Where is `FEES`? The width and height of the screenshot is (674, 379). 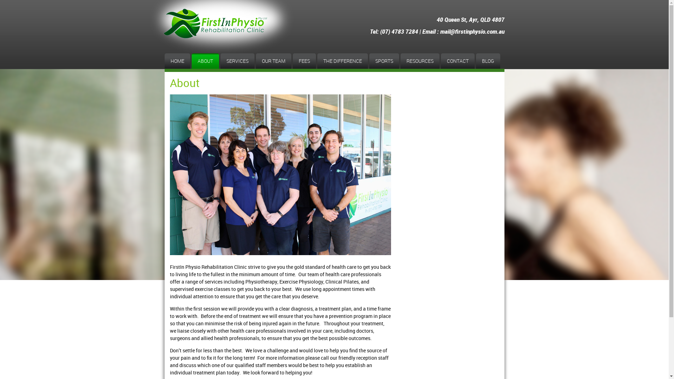 FEES is located at coordinates (304, 61).